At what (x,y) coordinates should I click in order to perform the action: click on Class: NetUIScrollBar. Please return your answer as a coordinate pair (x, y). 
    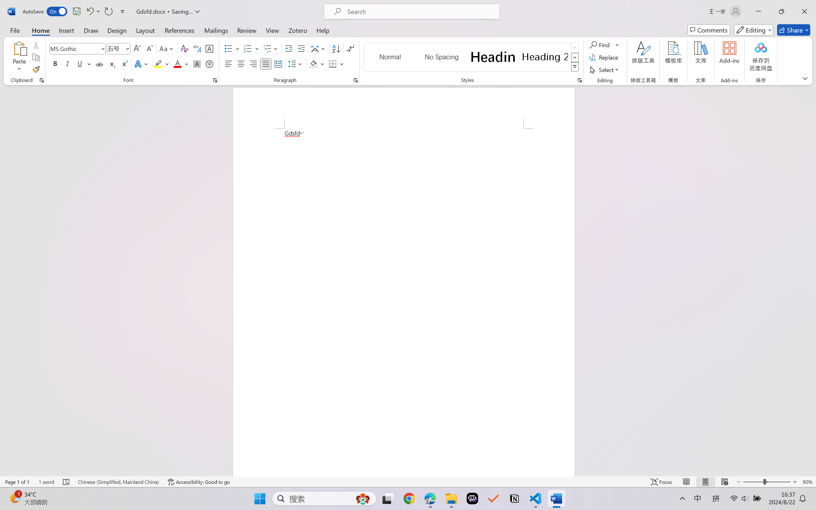
    Looking at the image, I should click on (812, 280).